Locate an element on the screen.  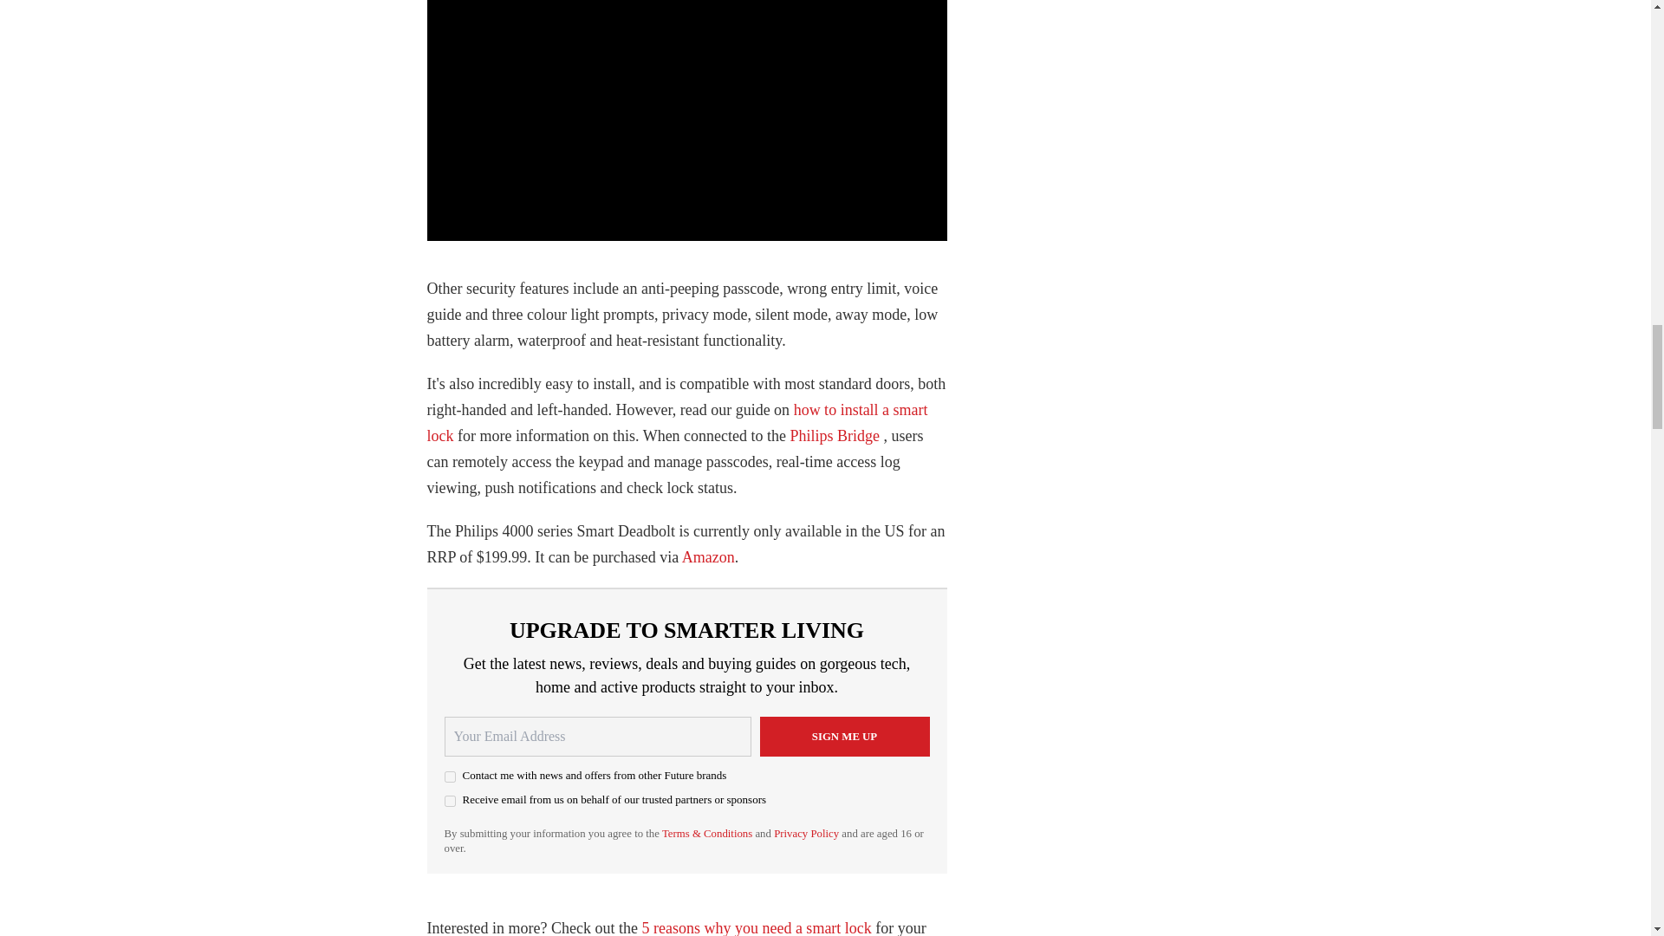
Sign me up is located at coordinates (843, 737).